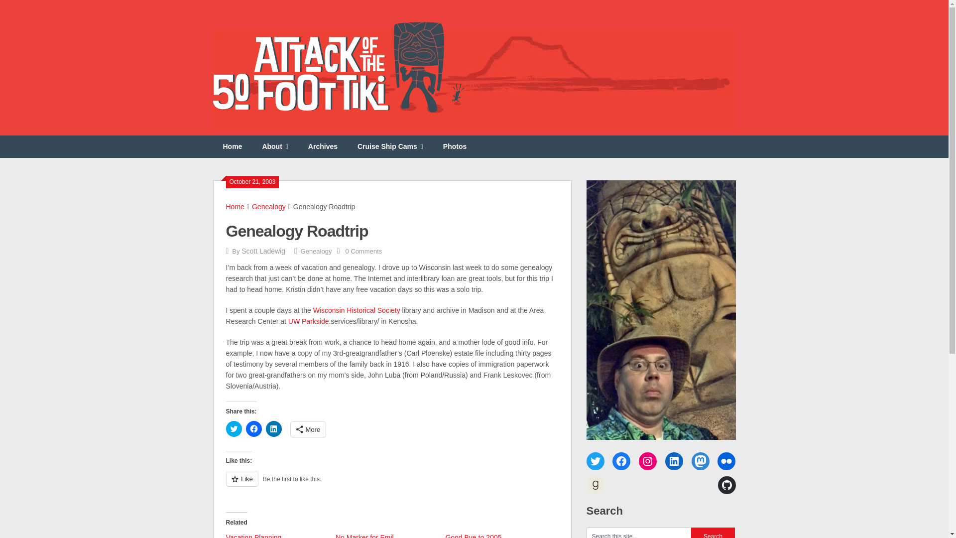 This screenshot has height=538, width=956. What do you see at coordinates (473, 536) in the screenshot?
I see `Good Bye to 2005` at bounding box center [473, 536].